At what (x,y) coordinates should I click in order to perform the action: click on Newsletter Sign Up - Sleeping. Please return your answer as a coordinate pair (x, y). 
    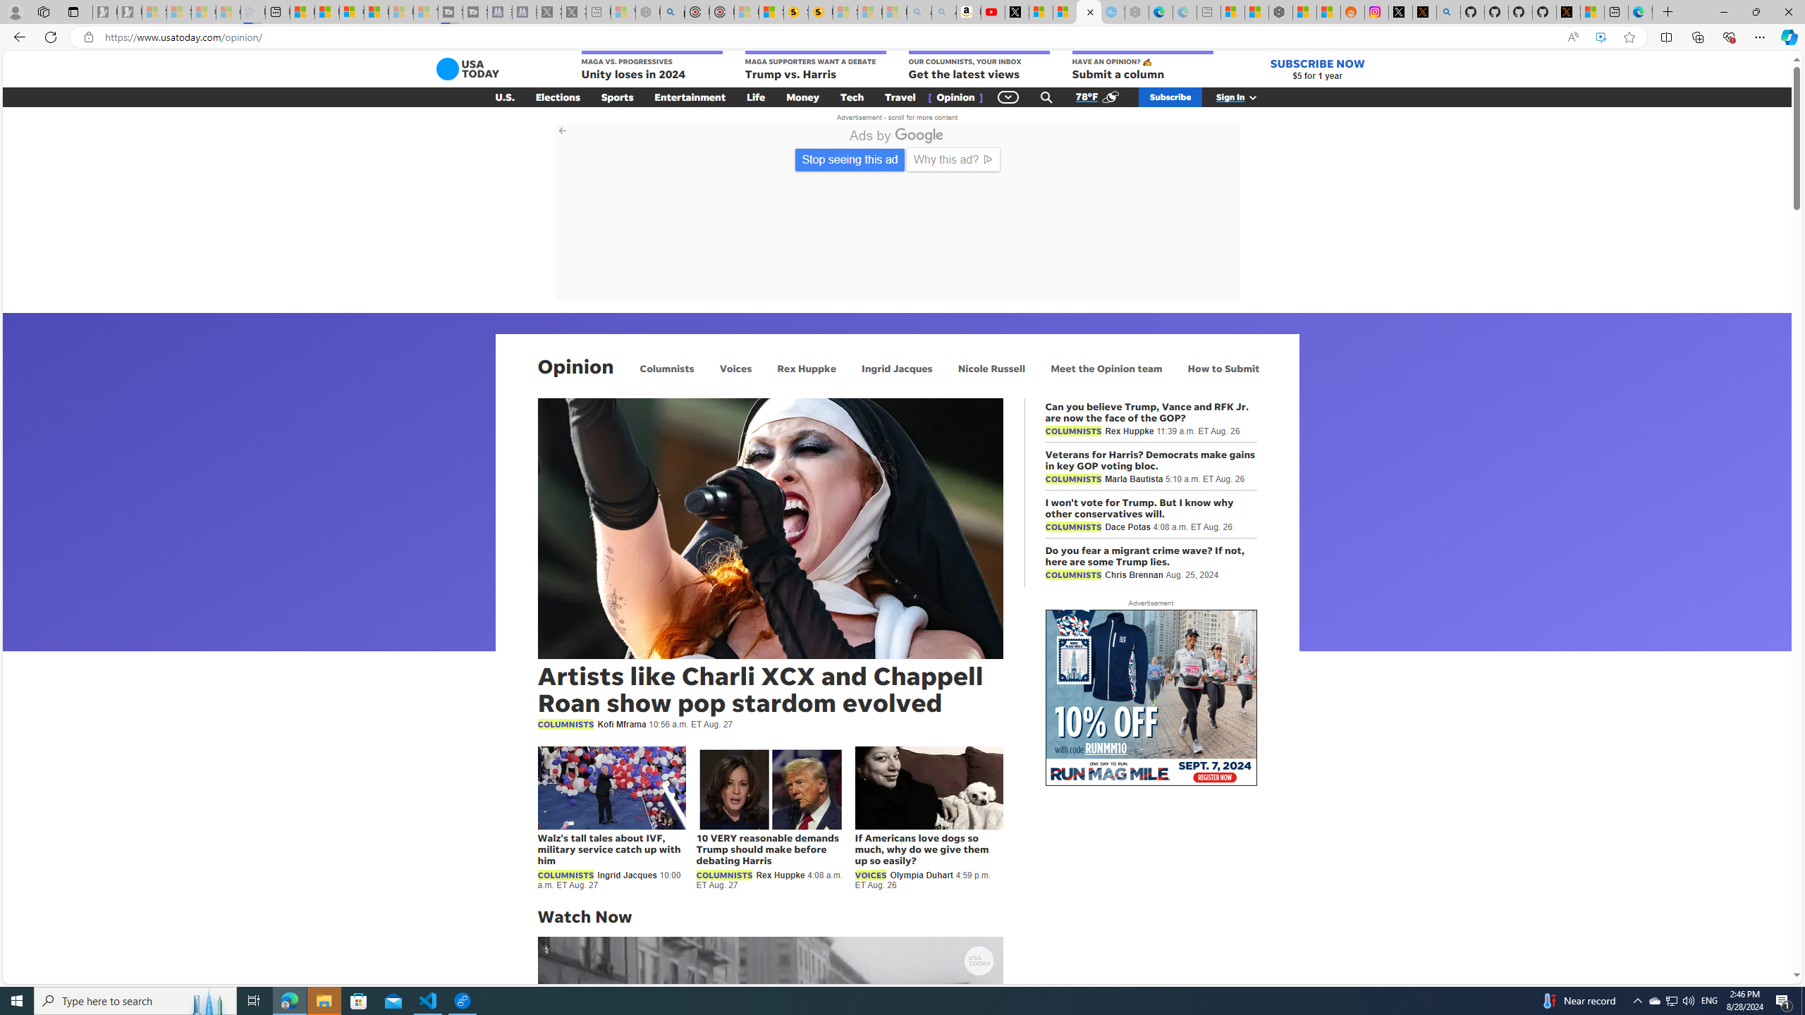
    Looking at the image, I should click on (130, 12).